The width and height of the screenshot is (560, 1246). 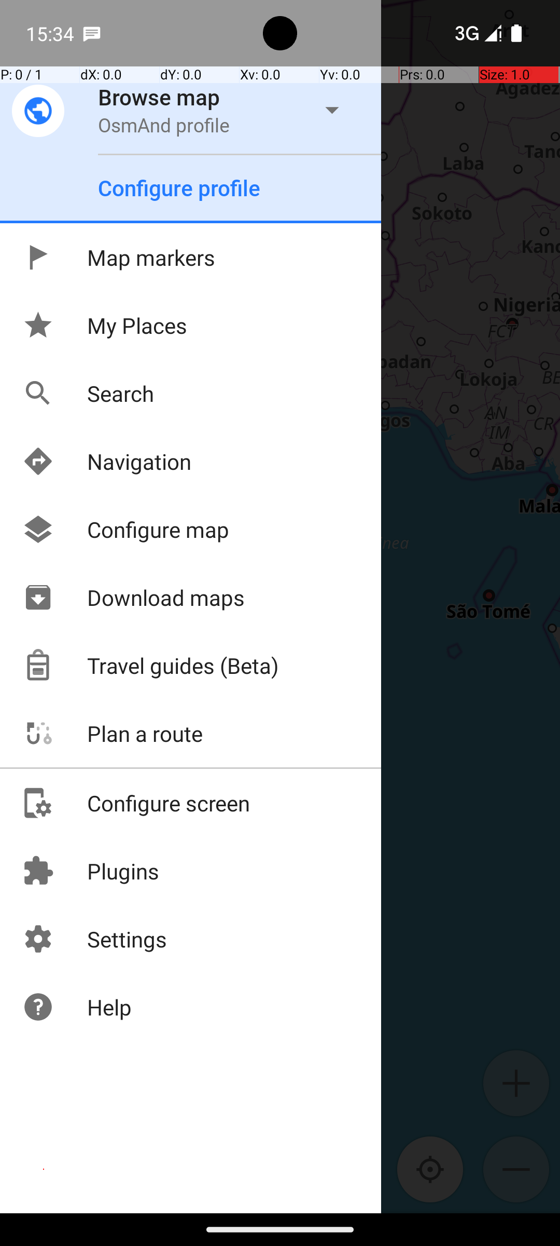 I want to click on OsmAnd profile, so click(x=164, y=125).